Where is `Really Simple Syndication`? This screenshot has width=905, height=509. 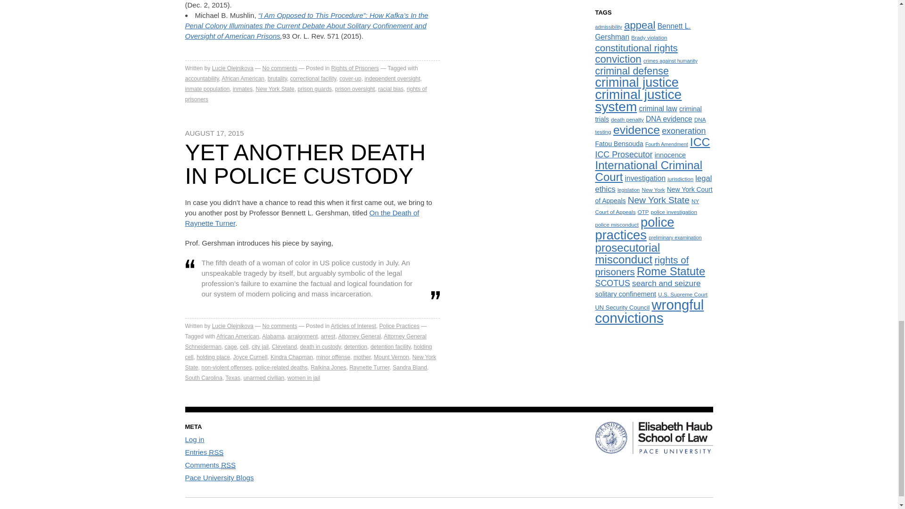 Really Simple Syndication is located at coordinates (228, 465).